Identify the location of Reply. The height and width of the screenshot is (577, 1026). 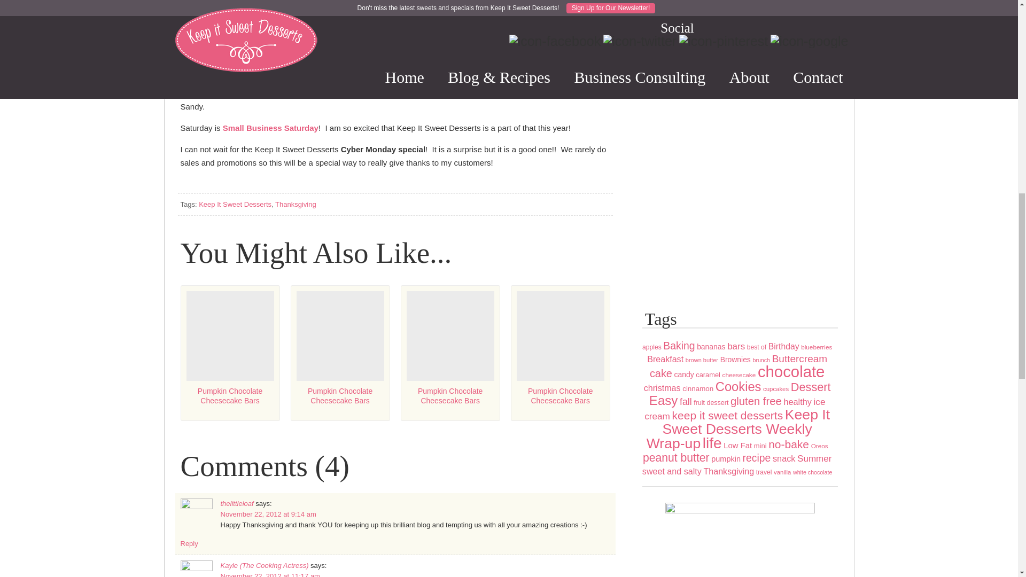
(189, 543).